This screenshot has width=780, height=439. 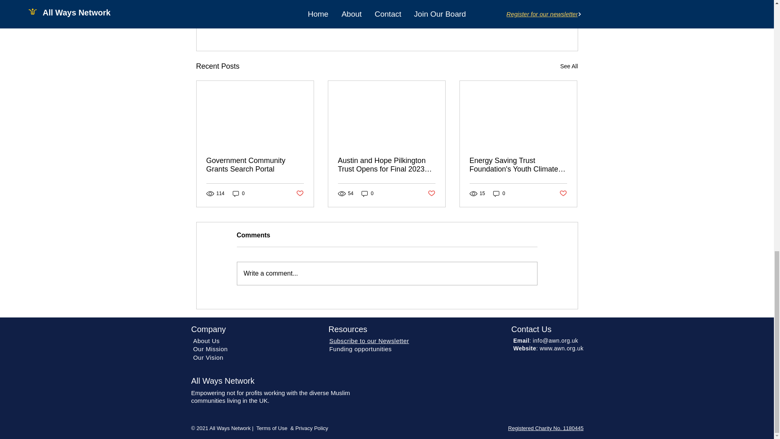 I want to click on Post not marked as liked, so click(x=563, y=193).